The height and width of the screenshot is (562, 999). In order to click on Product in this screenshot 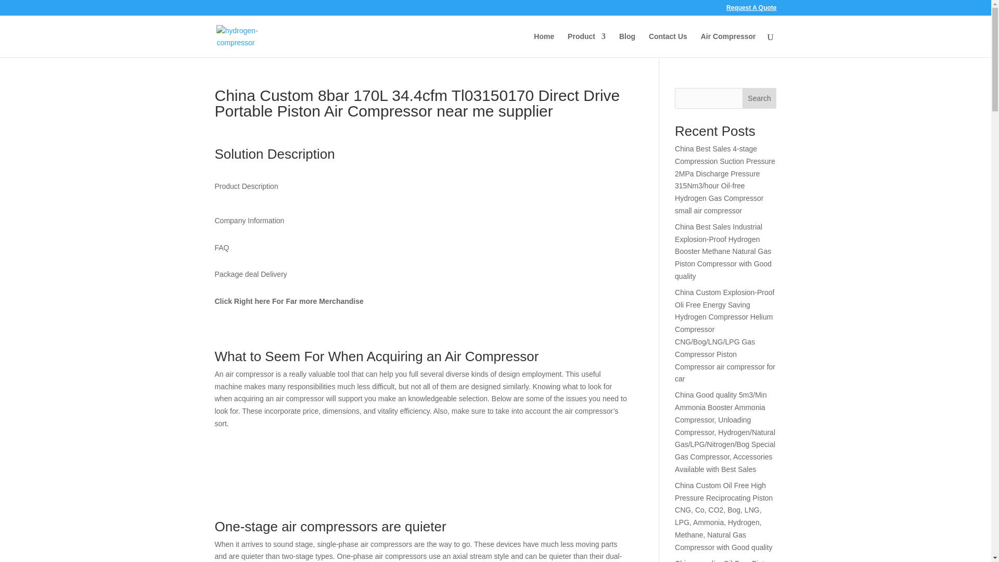, I will do `click(586, 45)`.